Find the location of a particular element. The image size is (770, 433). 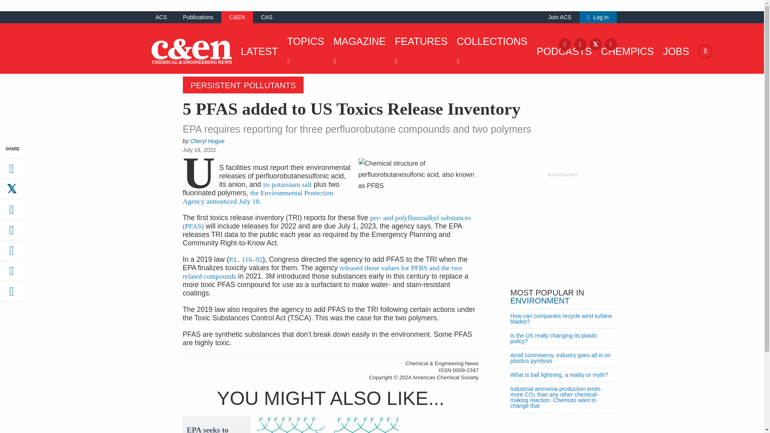

ACS is located at coordinates (161, 17).